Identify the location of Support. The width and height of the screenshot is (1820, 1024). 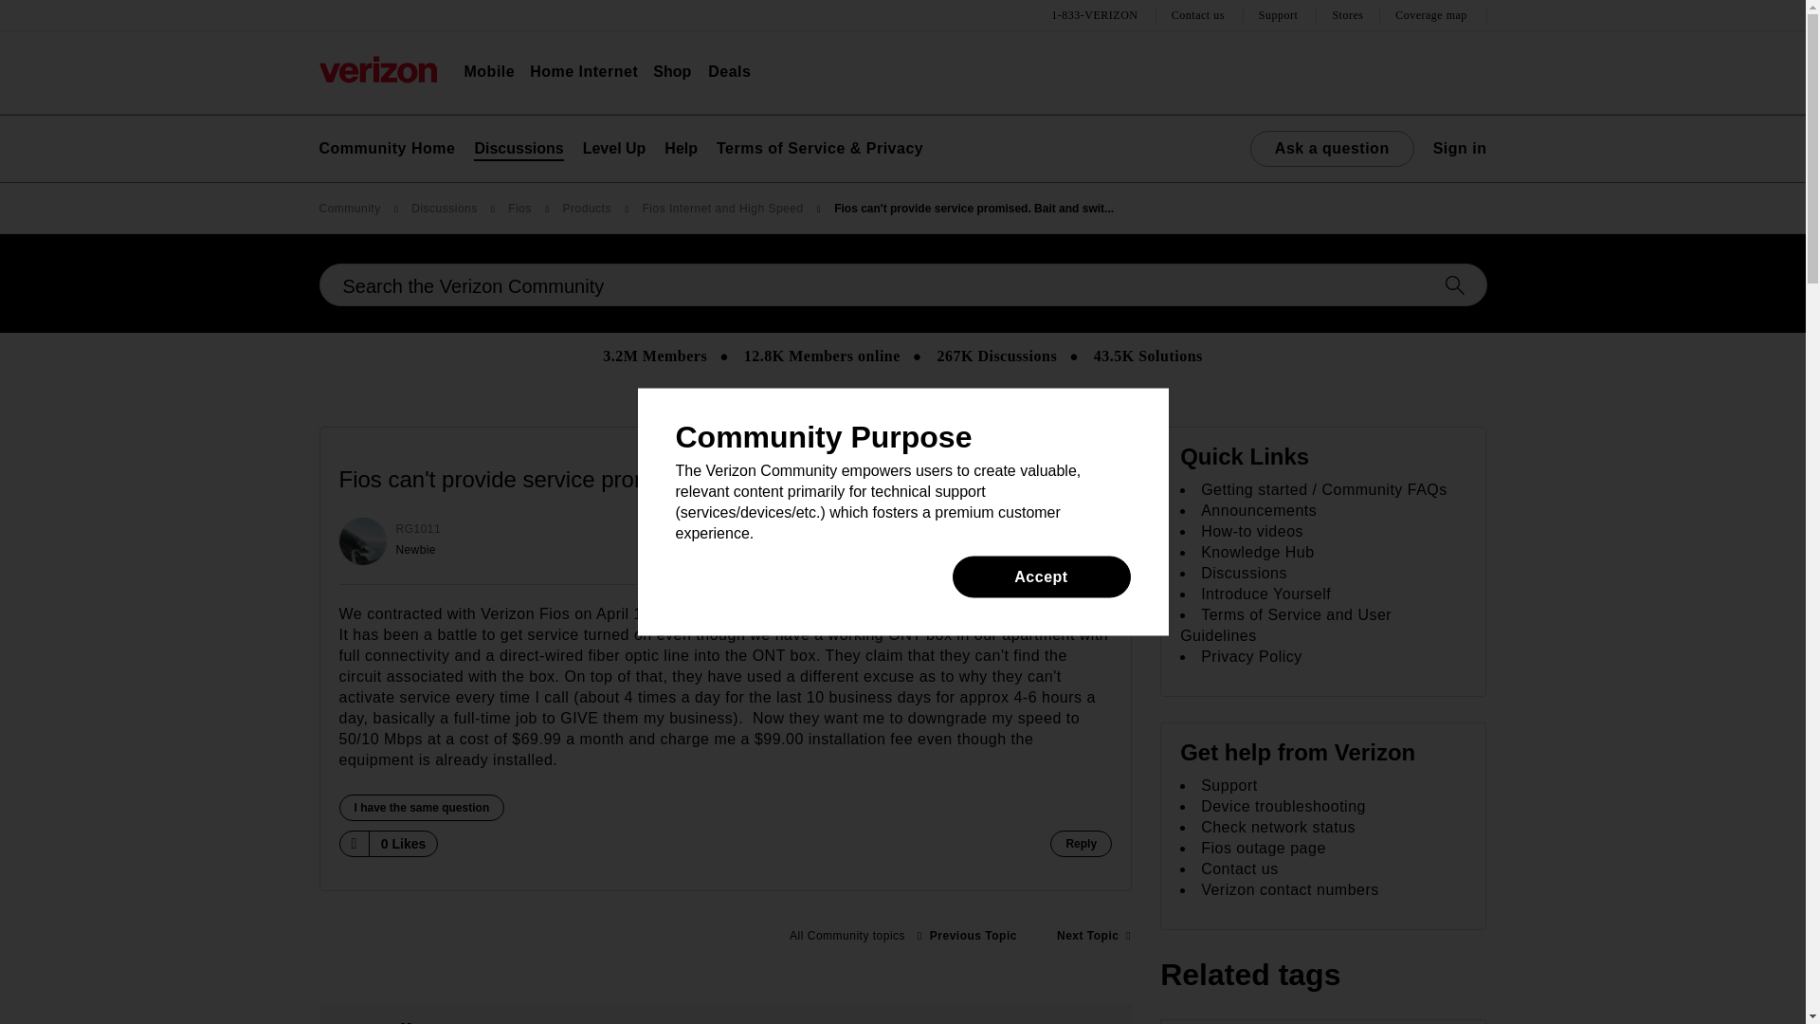
(1281, 15).